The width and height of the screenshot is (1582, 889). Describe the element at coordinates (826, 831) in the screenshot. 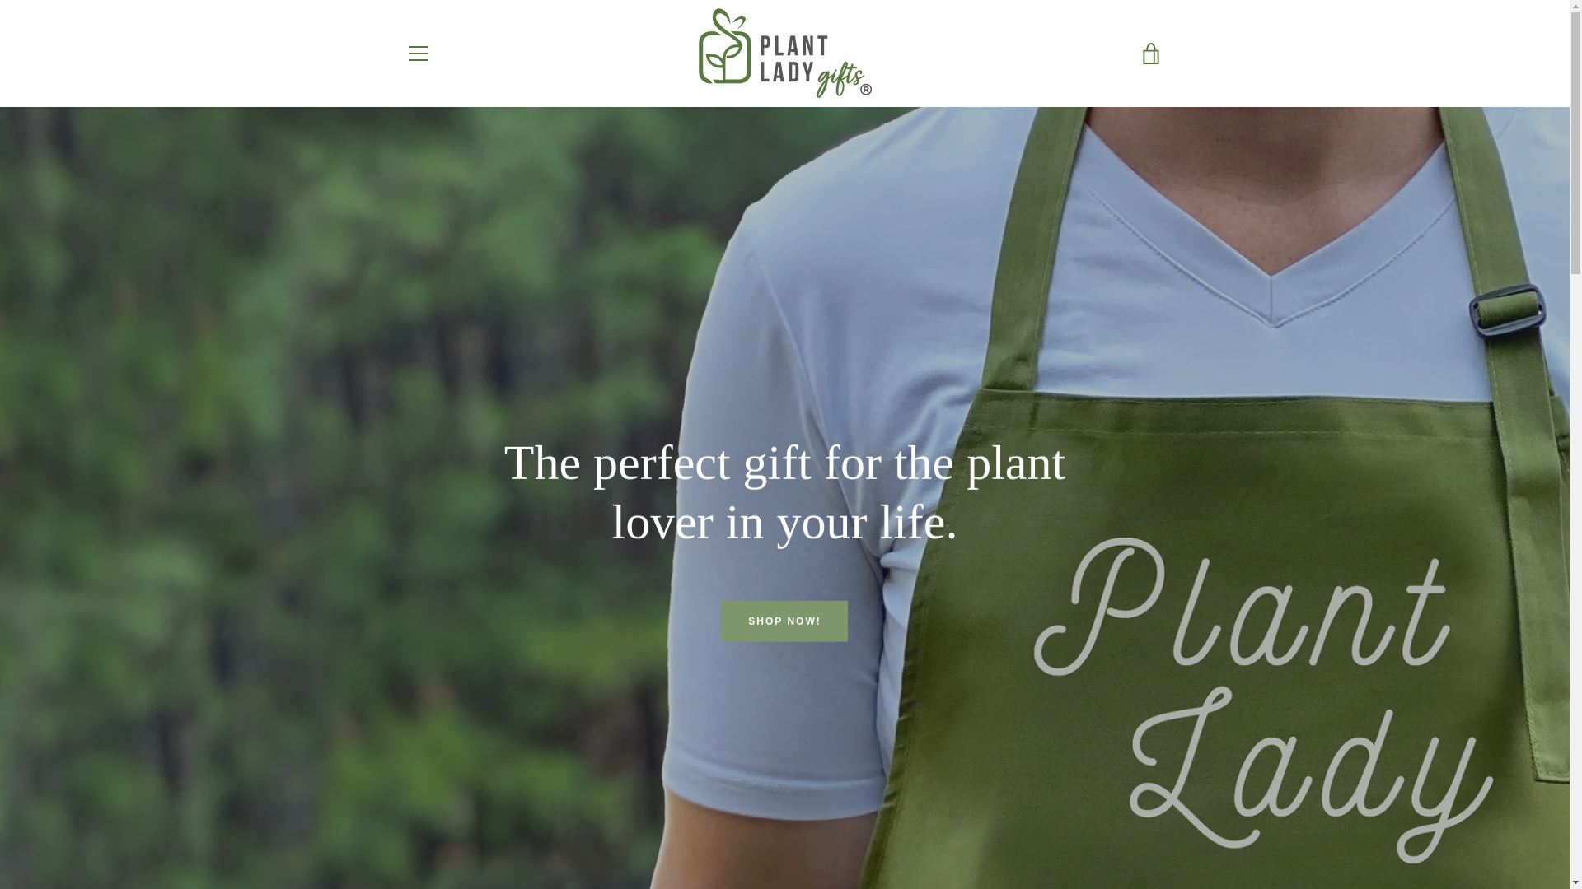

I see `Plant Lady Gifts` at that location.